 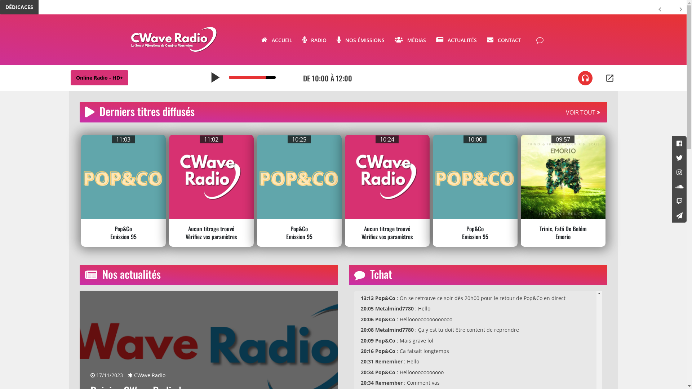 I want to click on   ACCUEIL, so click(x=276, y=40).